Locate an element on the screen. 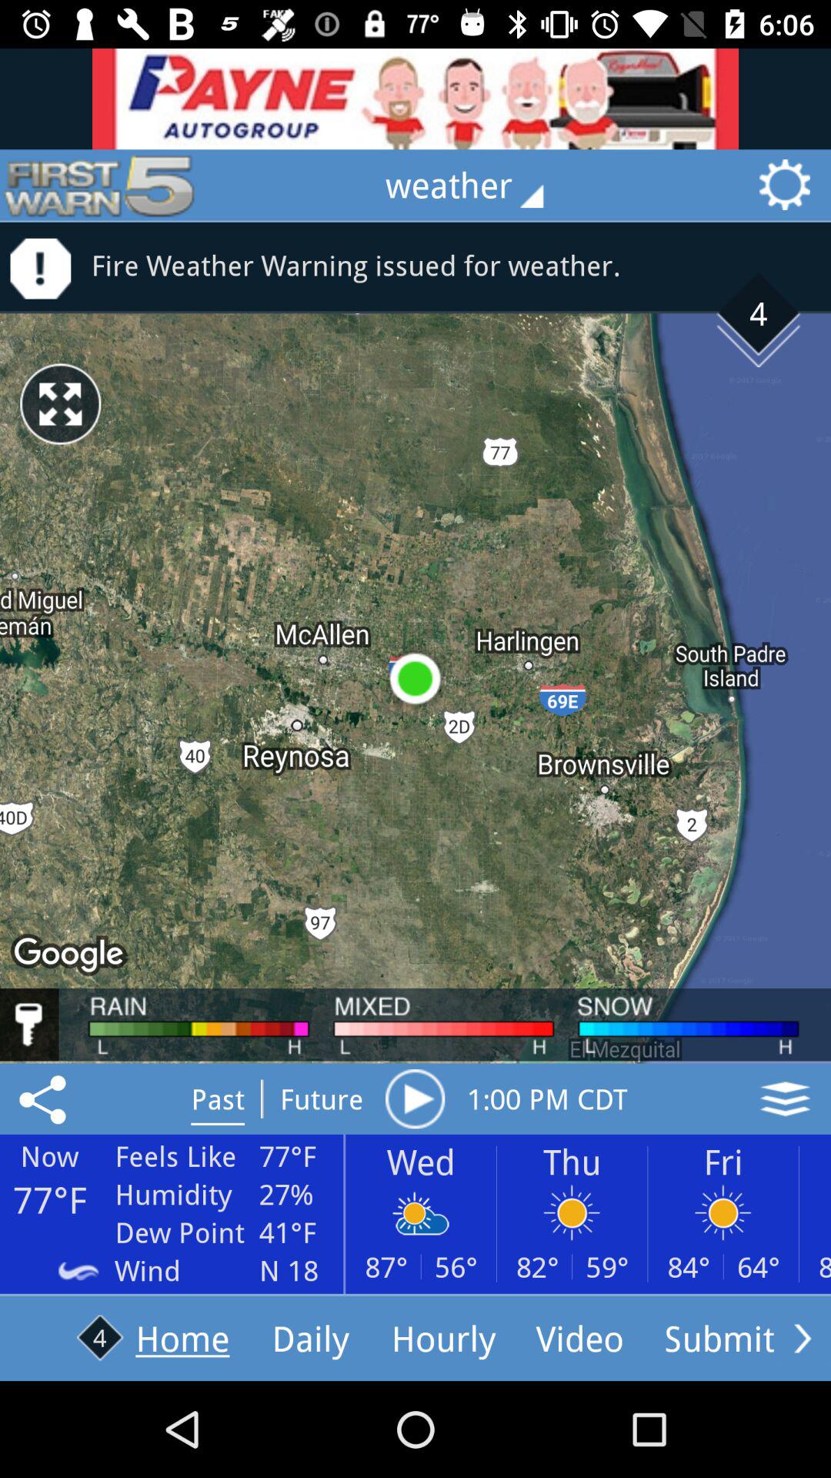  go to advertisement is located at coordinates (415, 99).